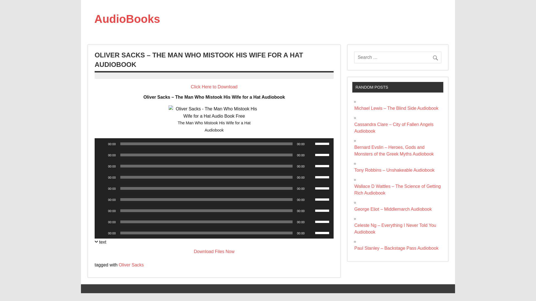 Image resolution: width=536 pixels, height=301 pixels. What do you see at coordinates (310, 211) in the screenshot?
I see `Mute` at bounding box center [310, 211].